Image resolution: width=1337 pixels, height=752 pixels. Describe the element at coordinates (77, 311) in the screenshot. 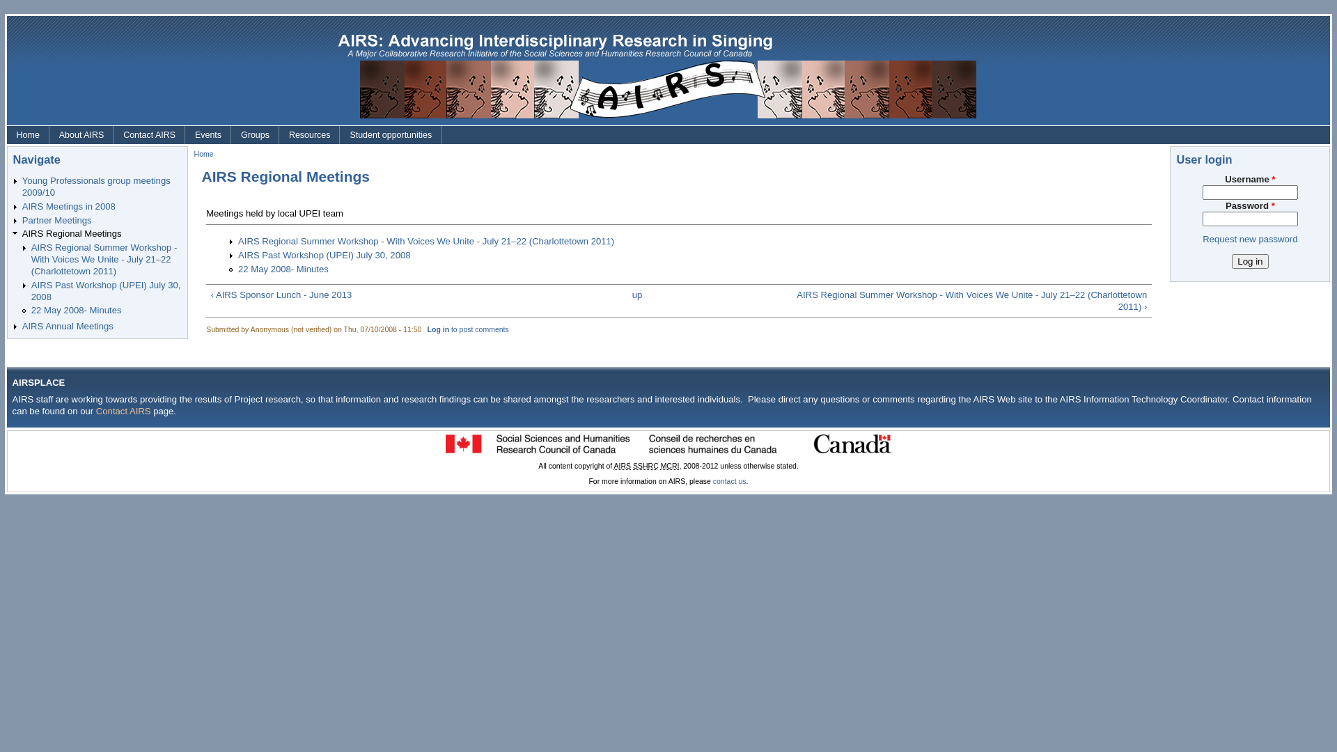

I see `22 May 2008- Minutes` at that location.